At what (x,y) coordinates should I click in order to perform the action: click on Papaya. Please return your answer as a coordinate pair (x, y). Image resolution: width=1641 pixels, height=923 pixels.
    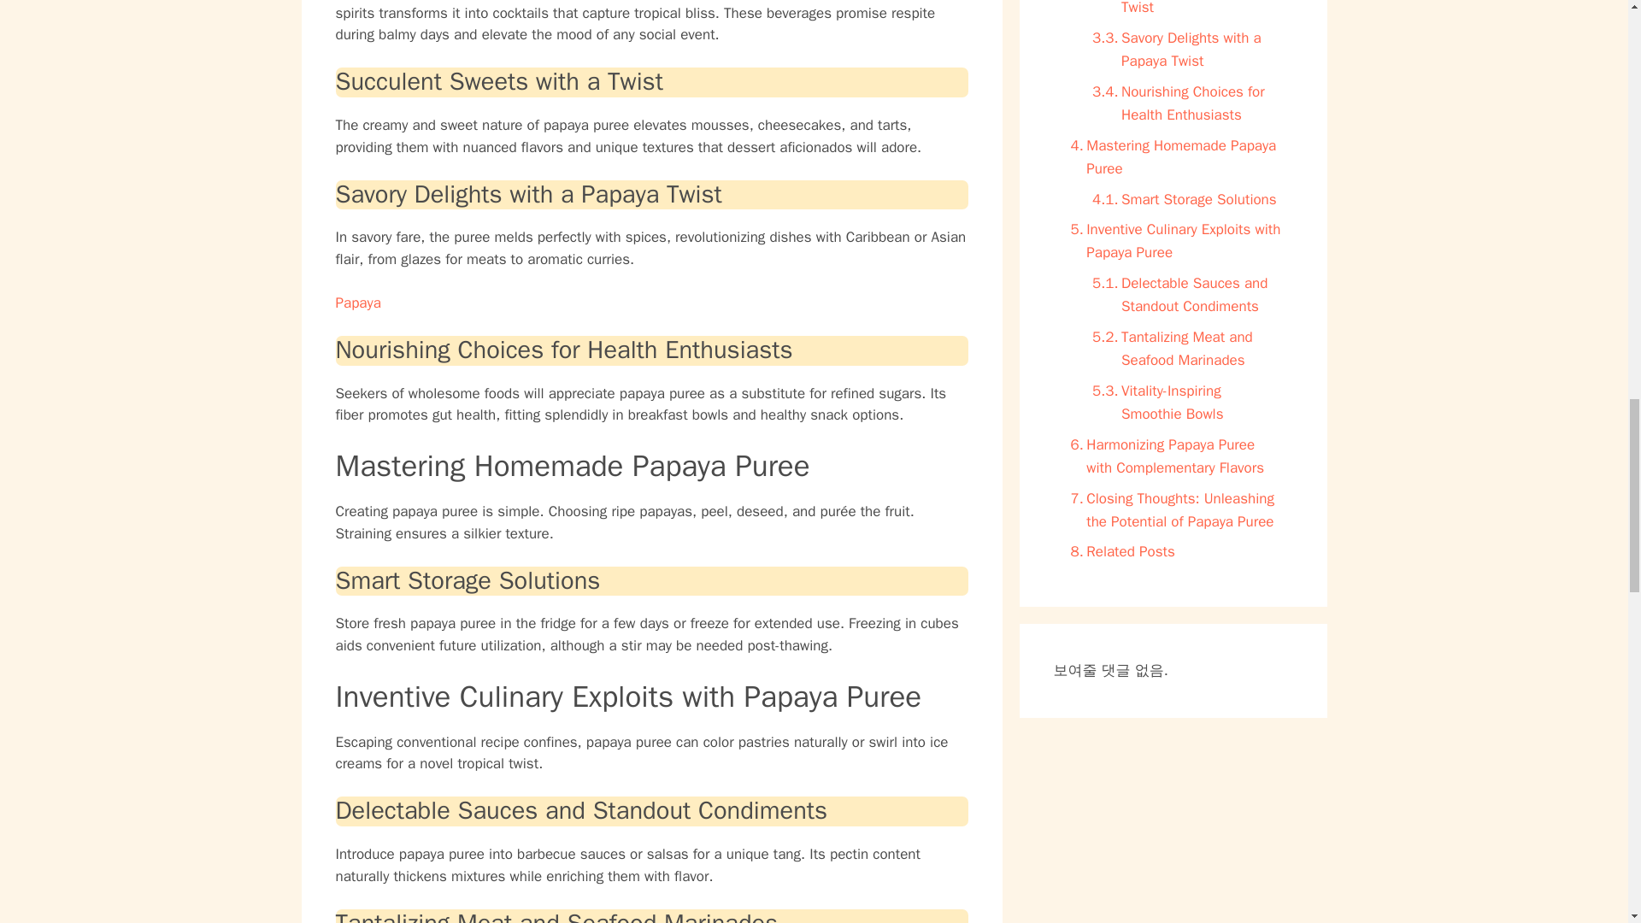
    Looking at the image, I should click on (357, 303).